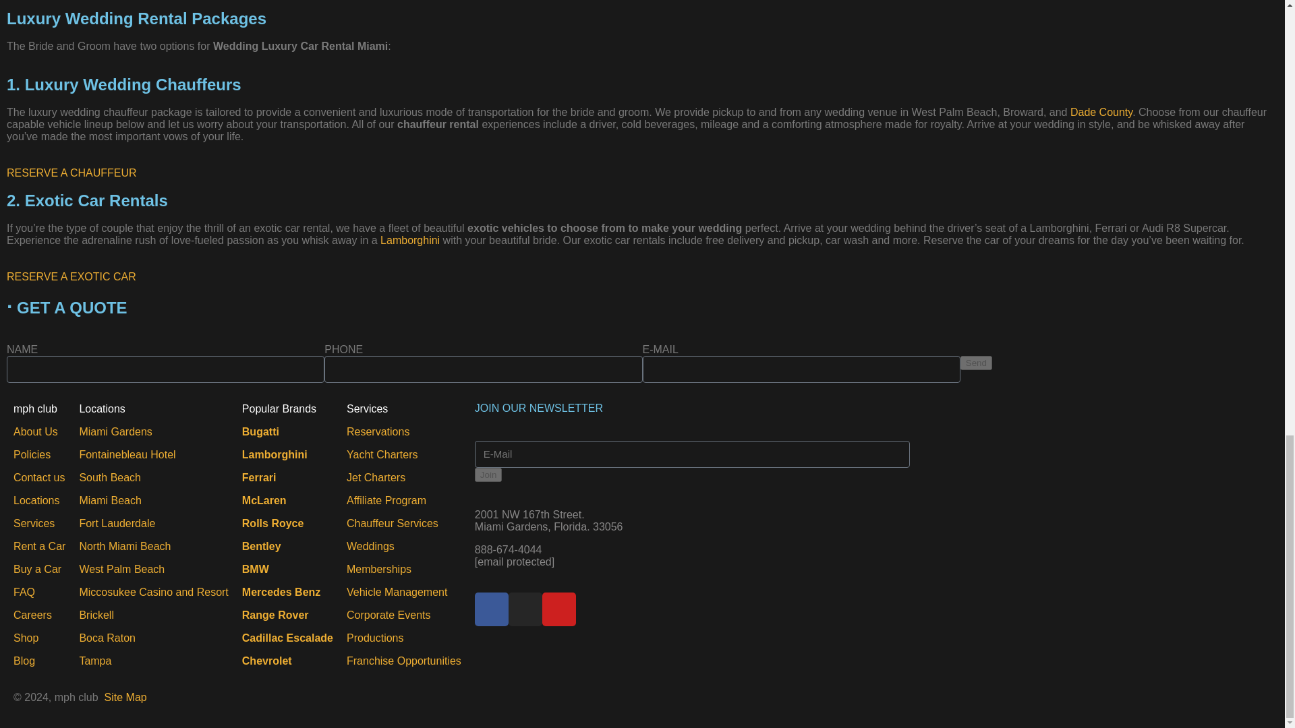  I want to click on FAQ, so click(24, 592).